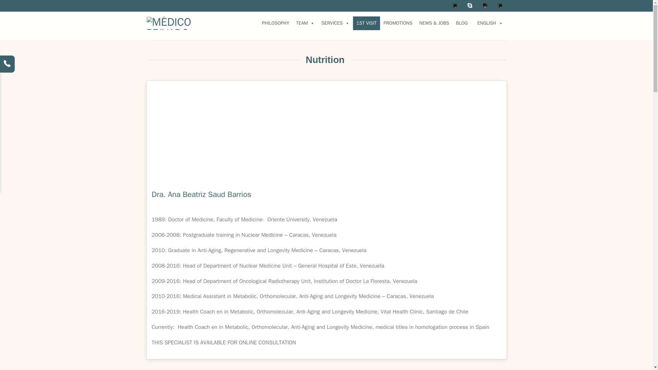  Describe the element at coordinates (489, 23) in the screenshot. I see `English` at that location.